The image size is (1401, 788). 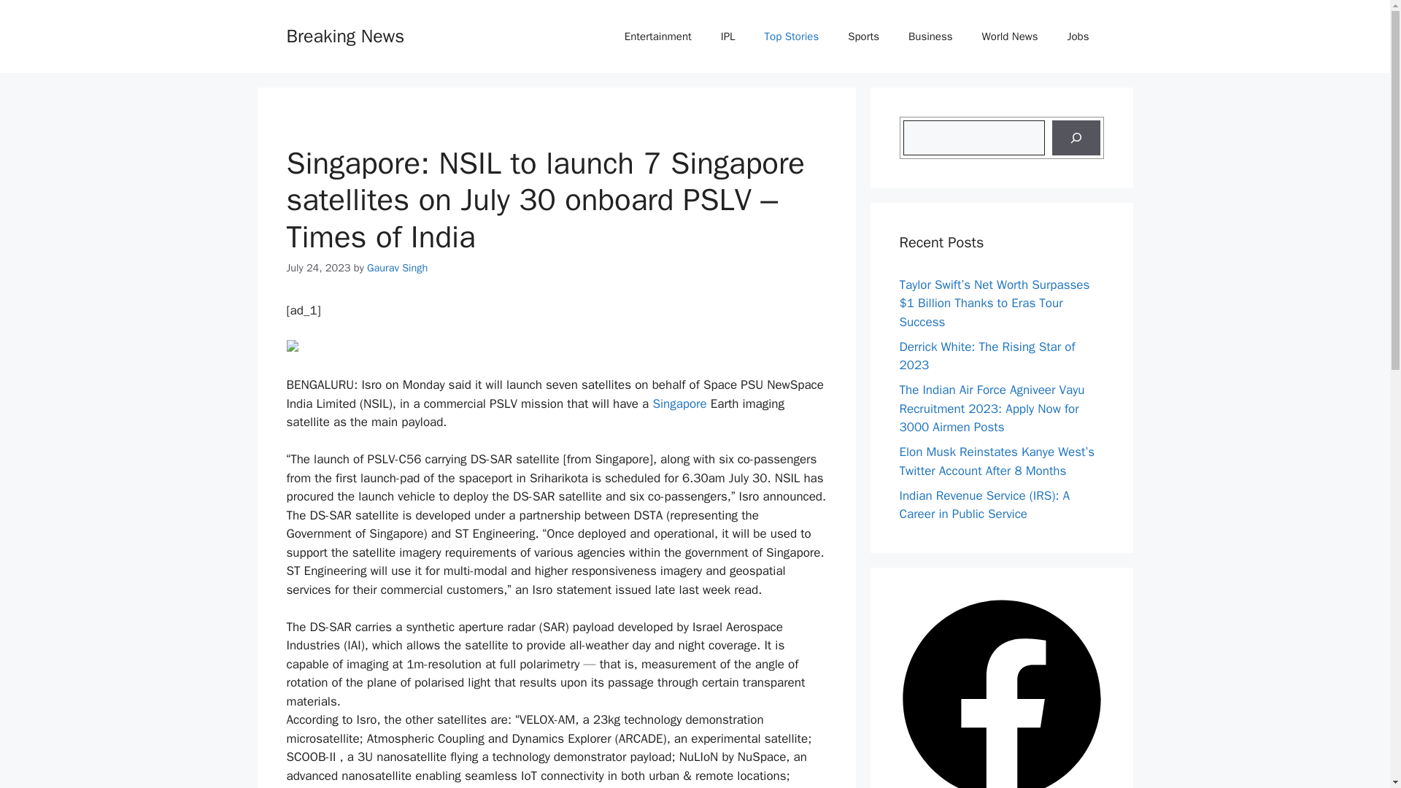 I want to click on IPL, so click(x=727, y=36).